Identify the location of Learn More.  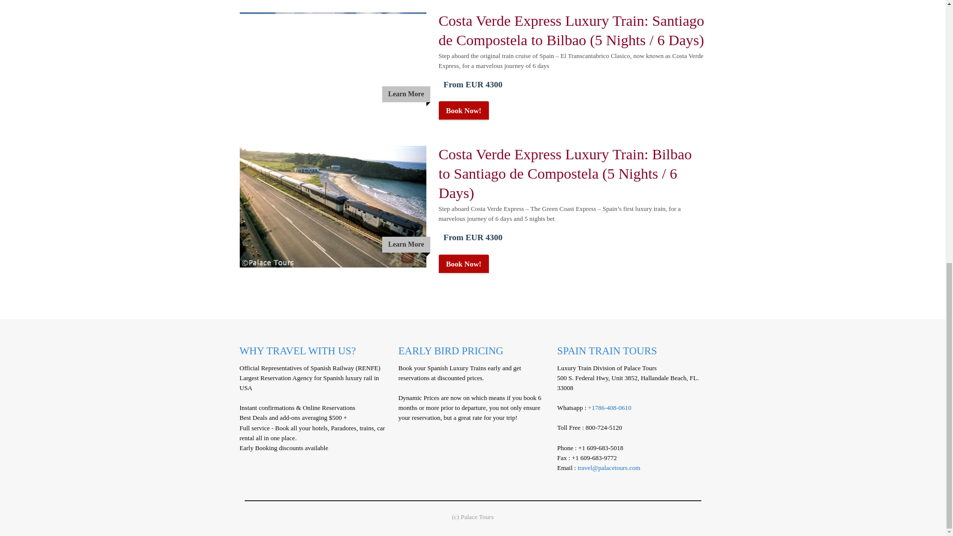
(333, 65).